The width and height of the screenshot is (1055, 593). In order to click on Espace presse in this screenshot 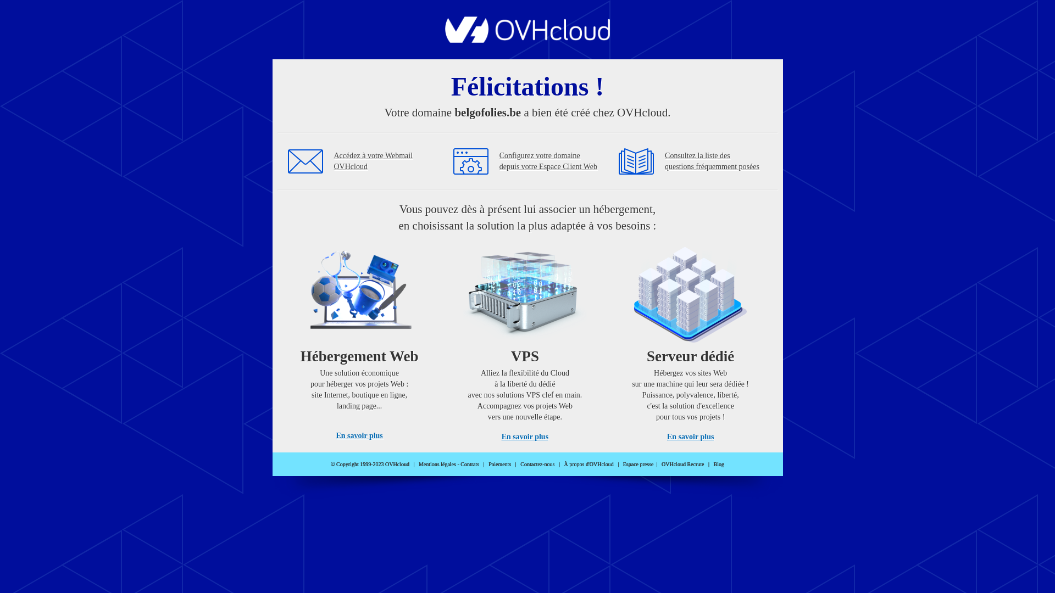, I will do `click(638, 465)`.